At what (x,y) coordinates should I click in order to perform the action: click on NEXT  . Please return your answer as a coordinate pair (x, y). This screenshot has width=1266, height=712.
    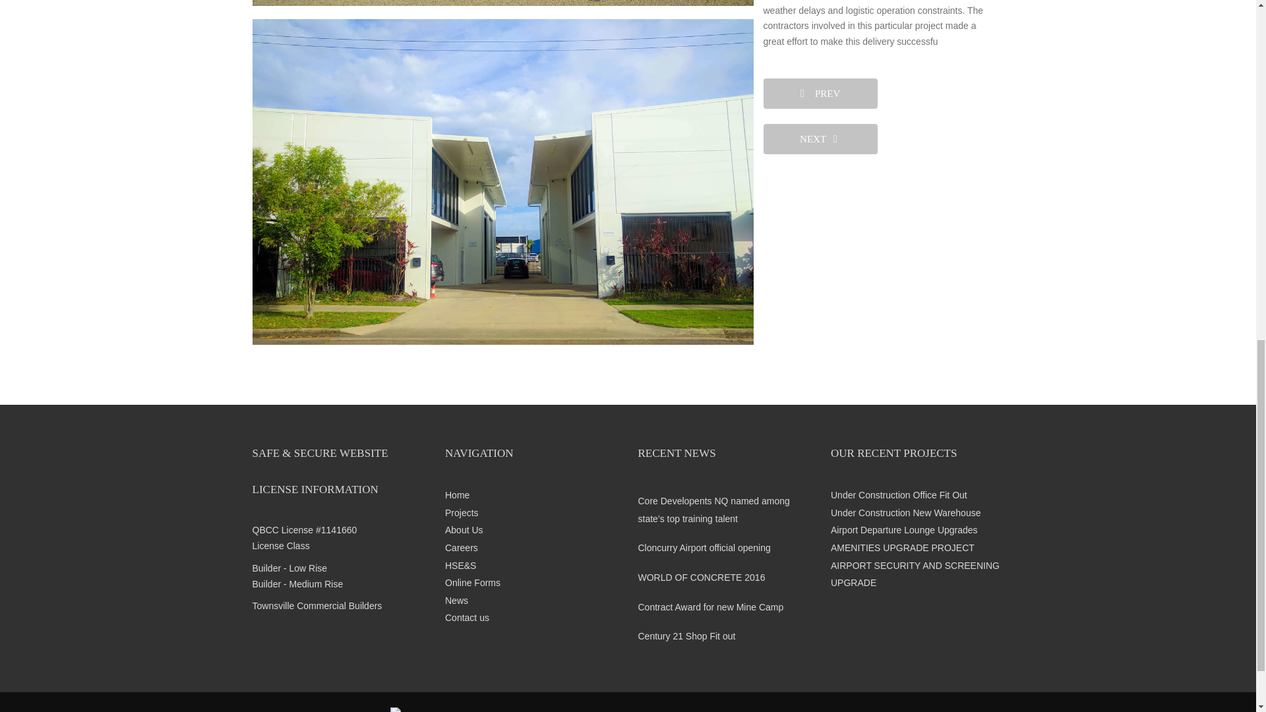
    Looking at the image, I should click on (820, 138).